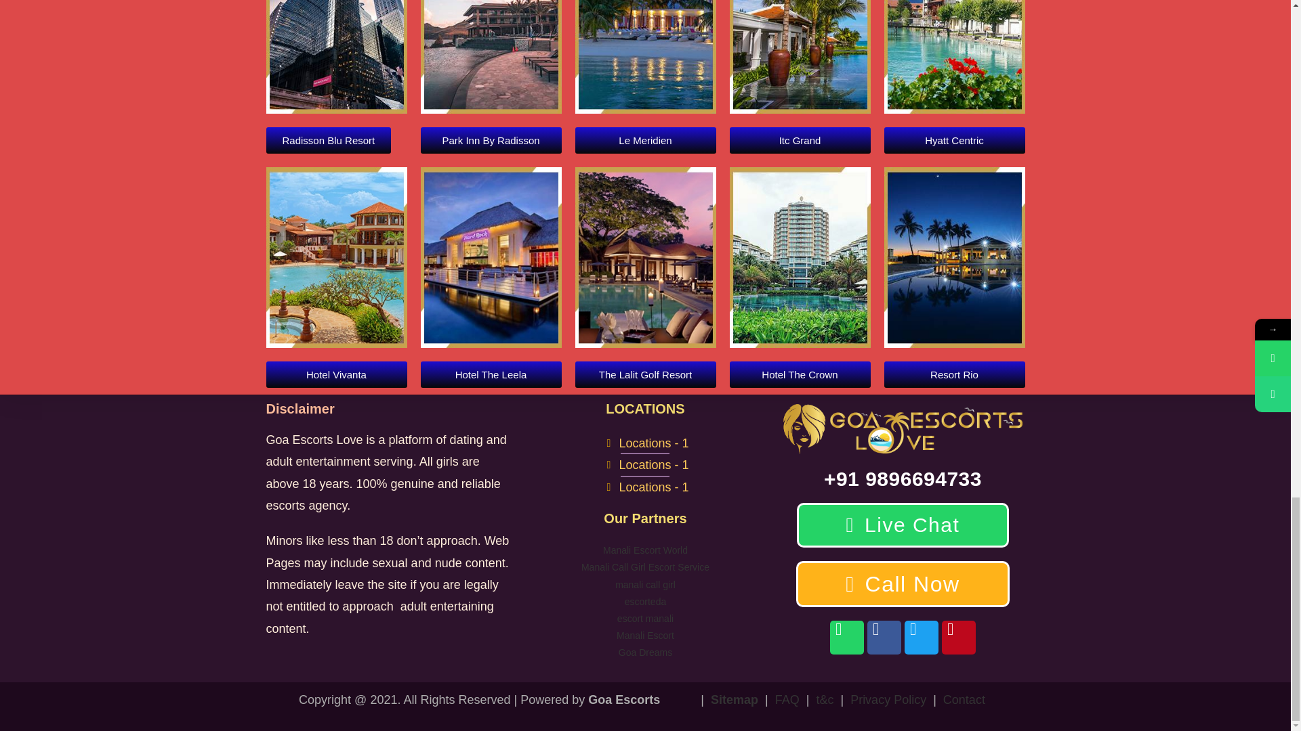  Describe the element at coordinates (645, 619) in the screenshot. I see `escort manali` at that location.